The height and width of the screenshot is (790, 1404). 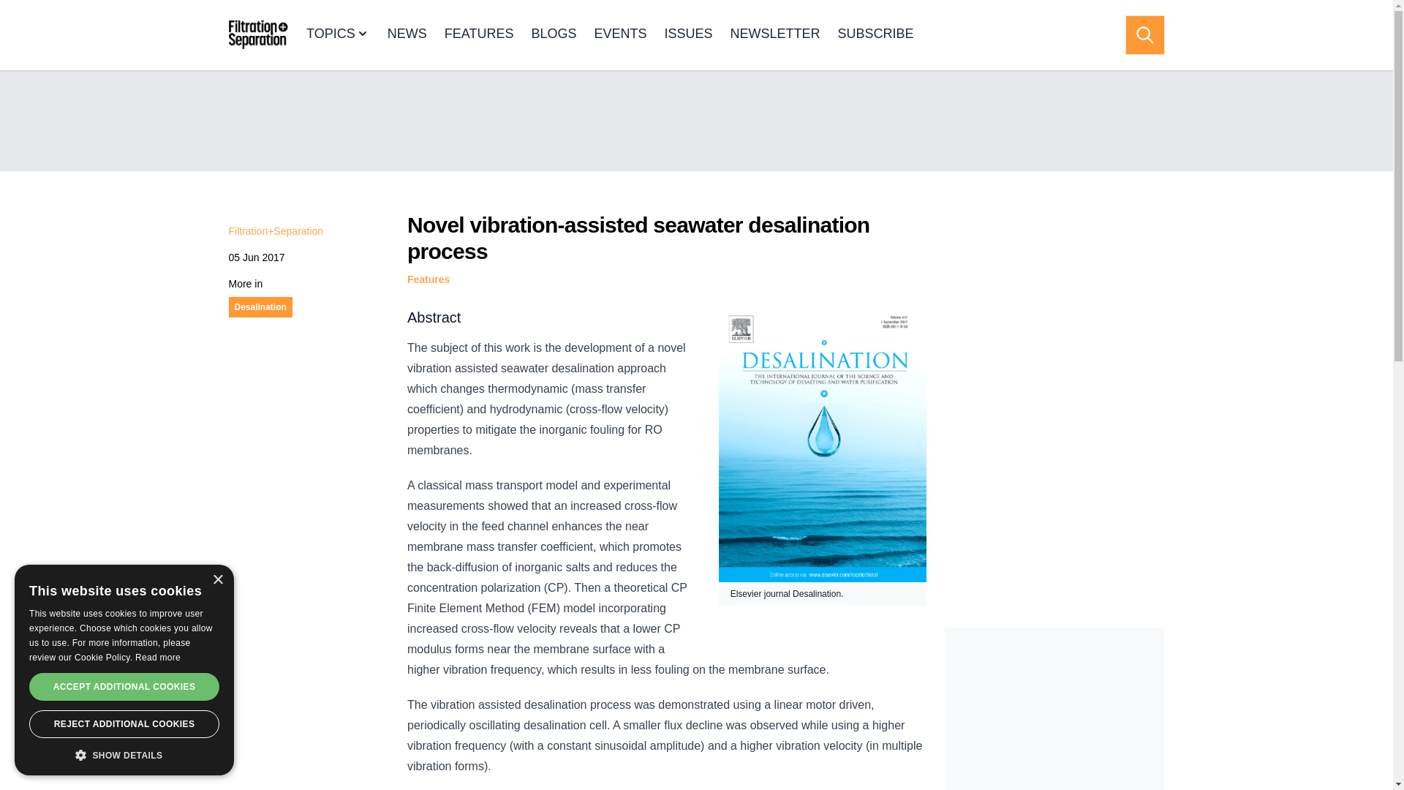 I want to click on EVENTS, so click(x=620, y=35).